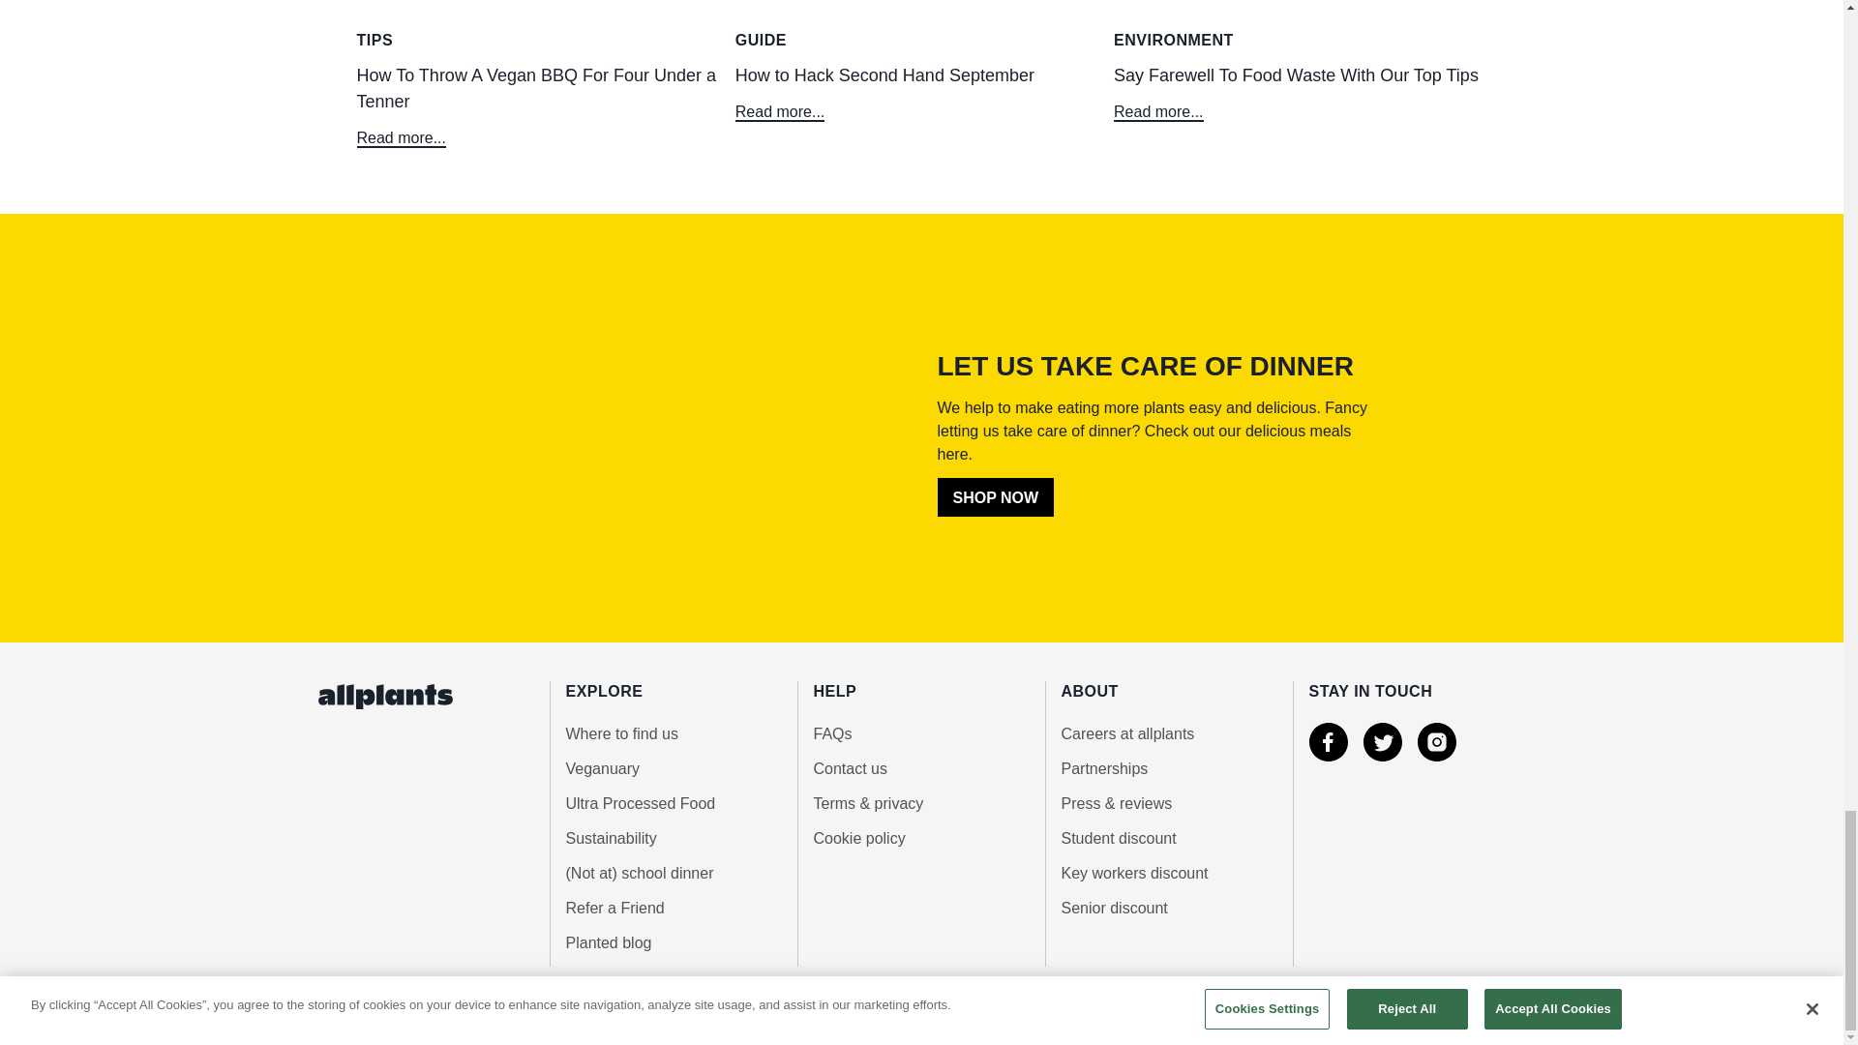  Describe the element at coordinates (672, 768) in the screenshot. I see `Veganuary` at that location.